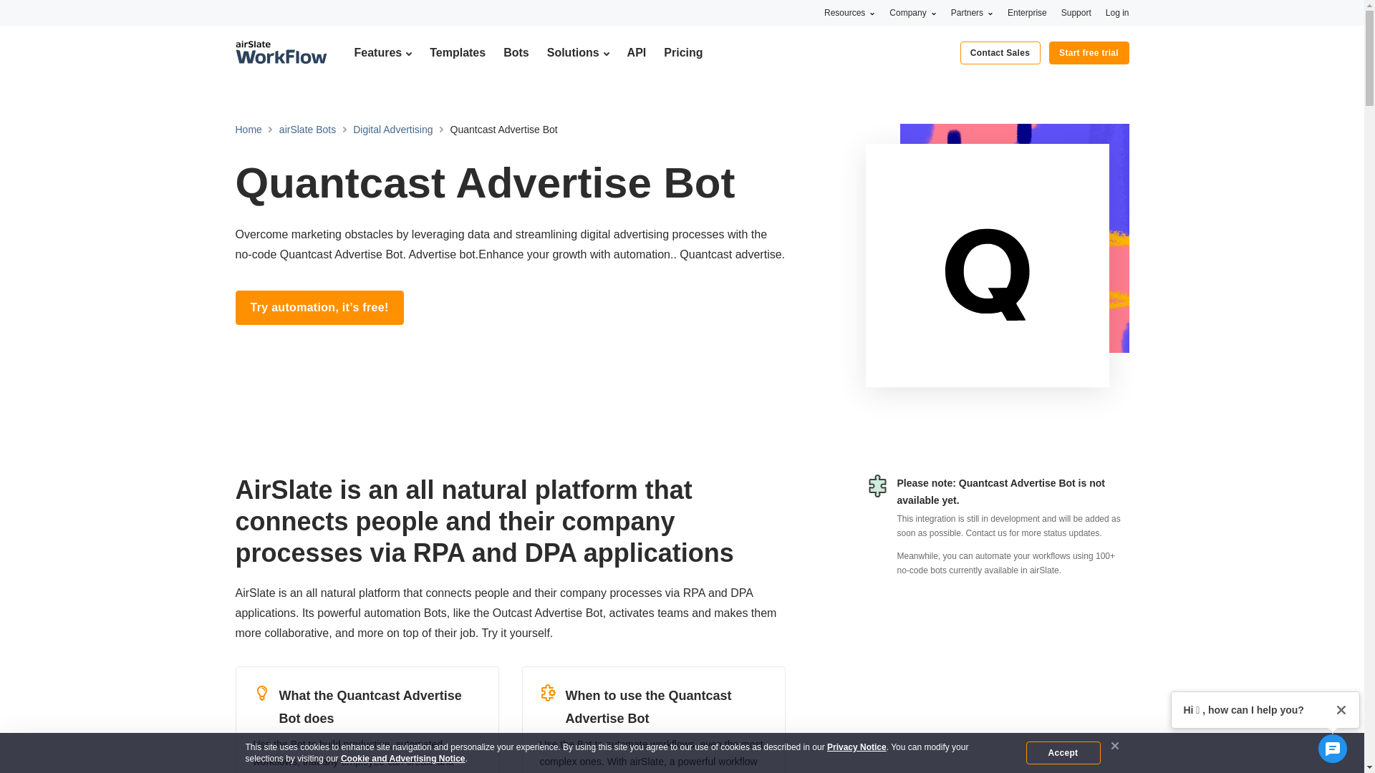 This screenshot has height=773, width=1375. I want to click on Company, so click(912, 12).